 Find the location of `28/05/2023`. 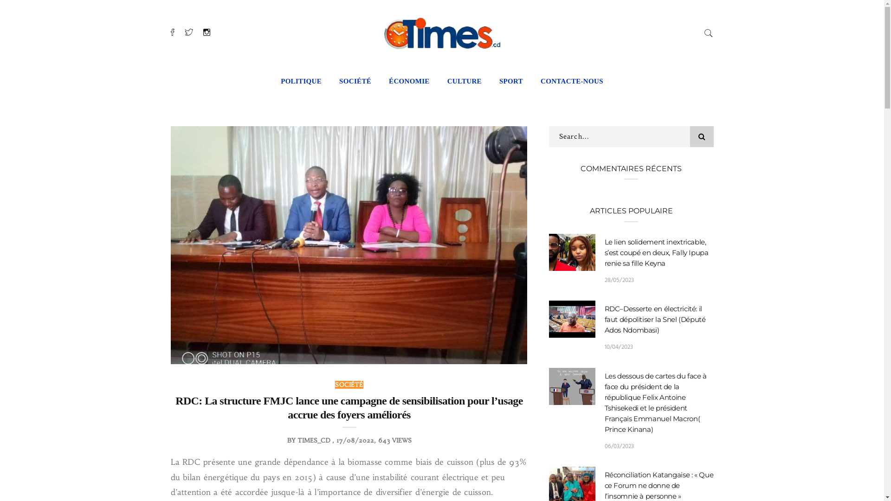

28/05/2023 is located at coordinates (619, 280).